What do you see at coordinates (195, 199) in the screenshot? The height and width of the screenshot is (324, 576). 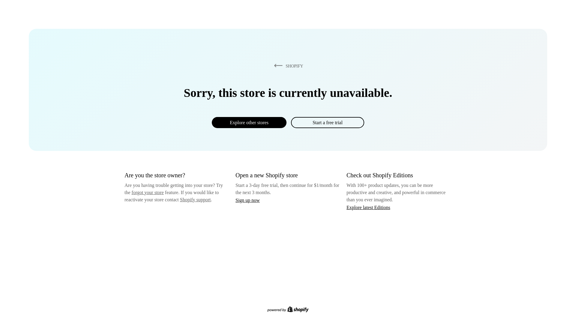 I see `Shopify support` at bounding box center [195, 199].